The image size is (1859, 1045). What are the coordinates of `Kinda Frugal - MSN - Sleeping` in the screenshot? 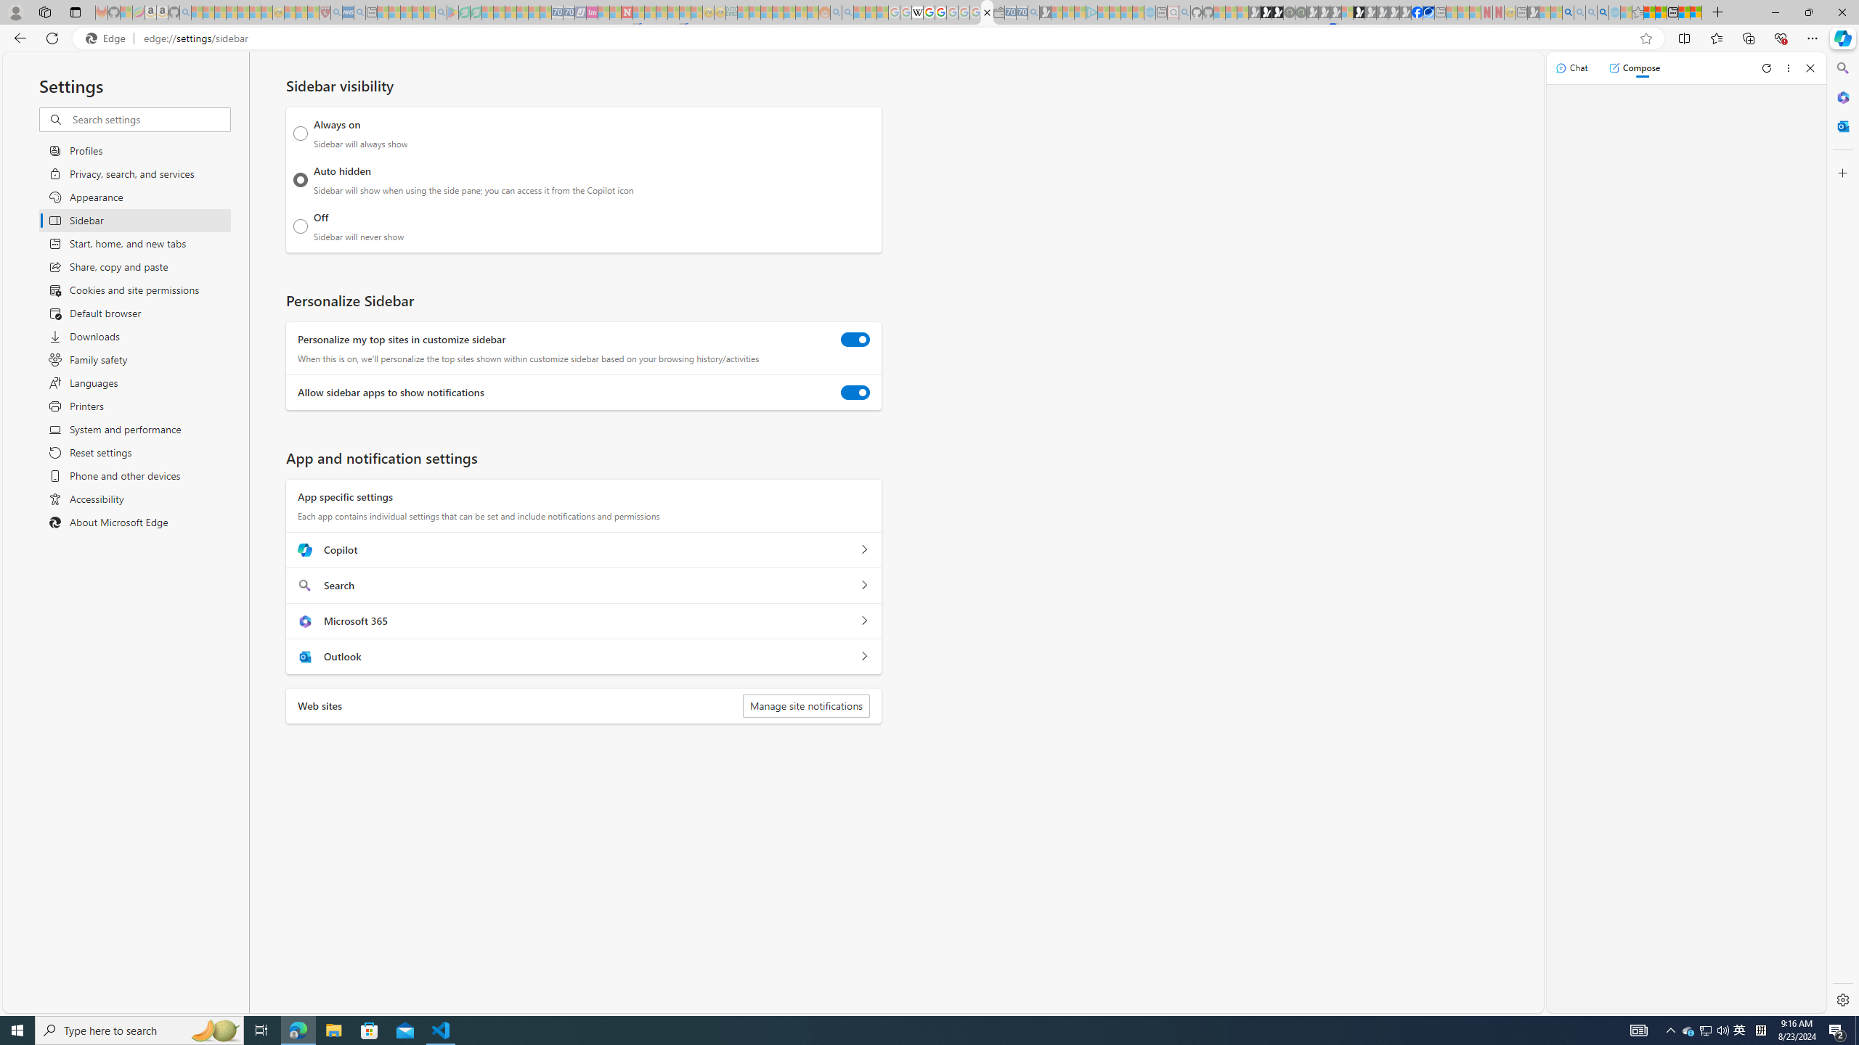 It's located at (789, 12).